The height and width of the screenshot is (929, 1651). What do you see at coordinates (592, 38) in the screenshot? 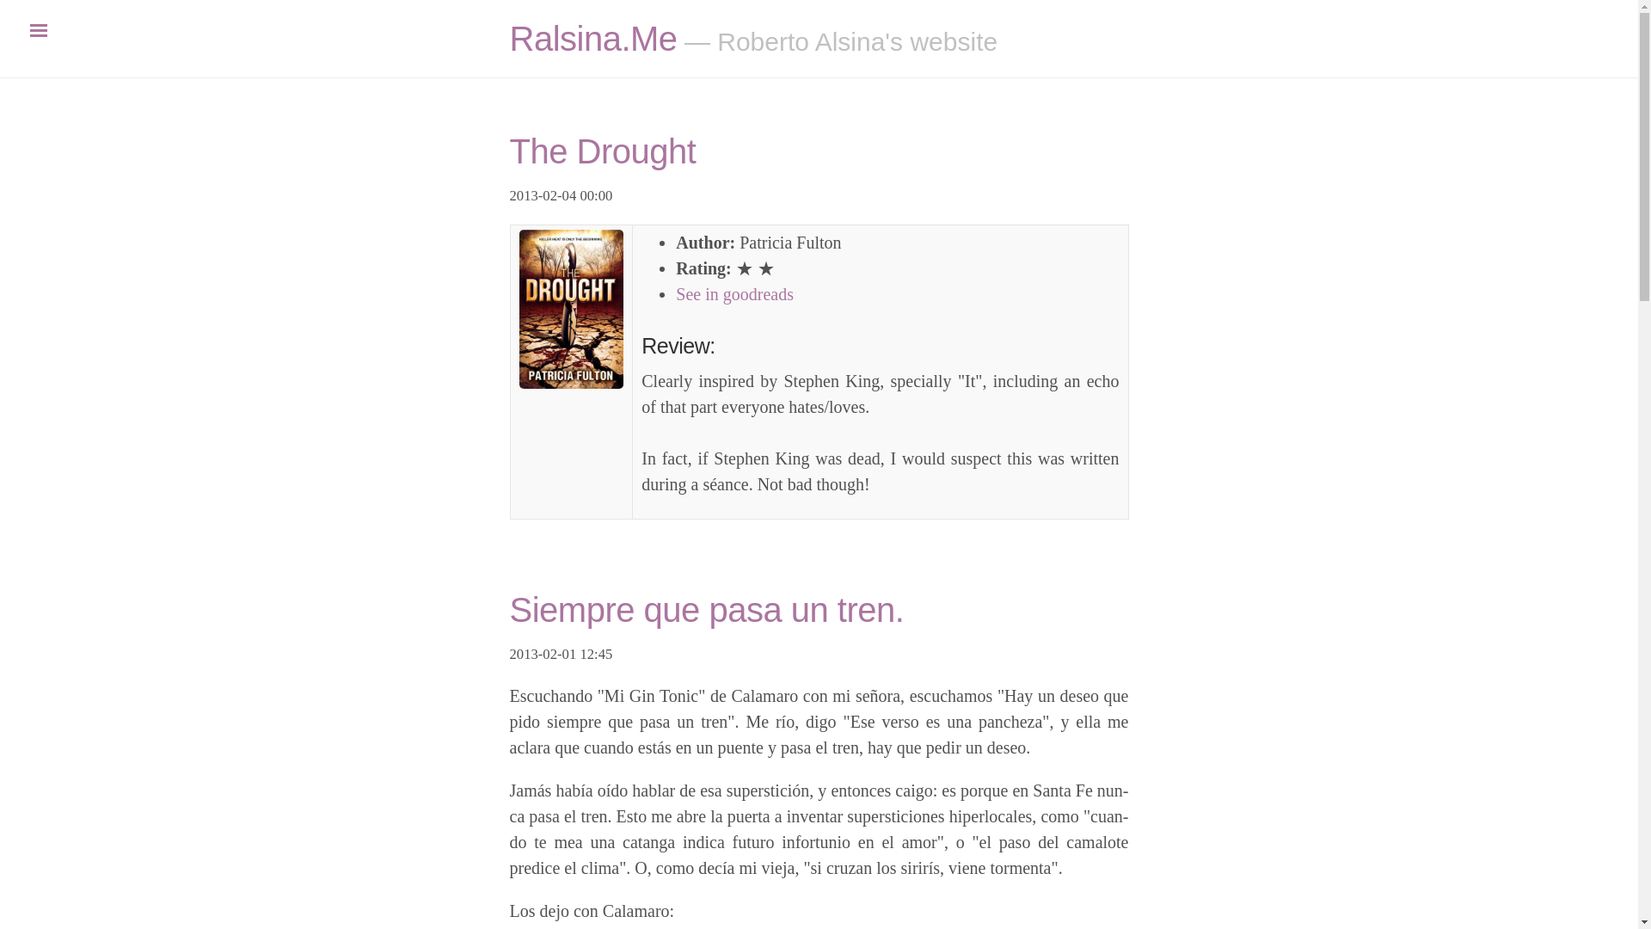
I see `Ralsina.Me` at bounding box center [592, 38].